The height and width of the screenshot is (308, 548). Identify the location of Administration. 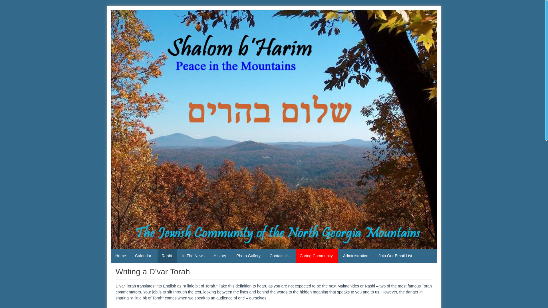
(356, 256).